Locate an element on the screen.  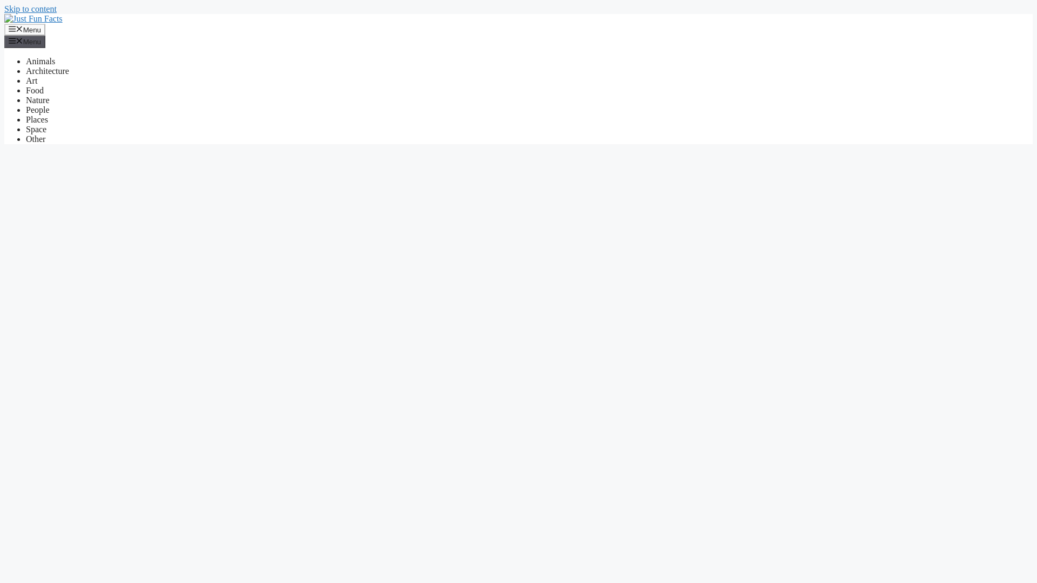
Art is located at coordinates (31, 80).